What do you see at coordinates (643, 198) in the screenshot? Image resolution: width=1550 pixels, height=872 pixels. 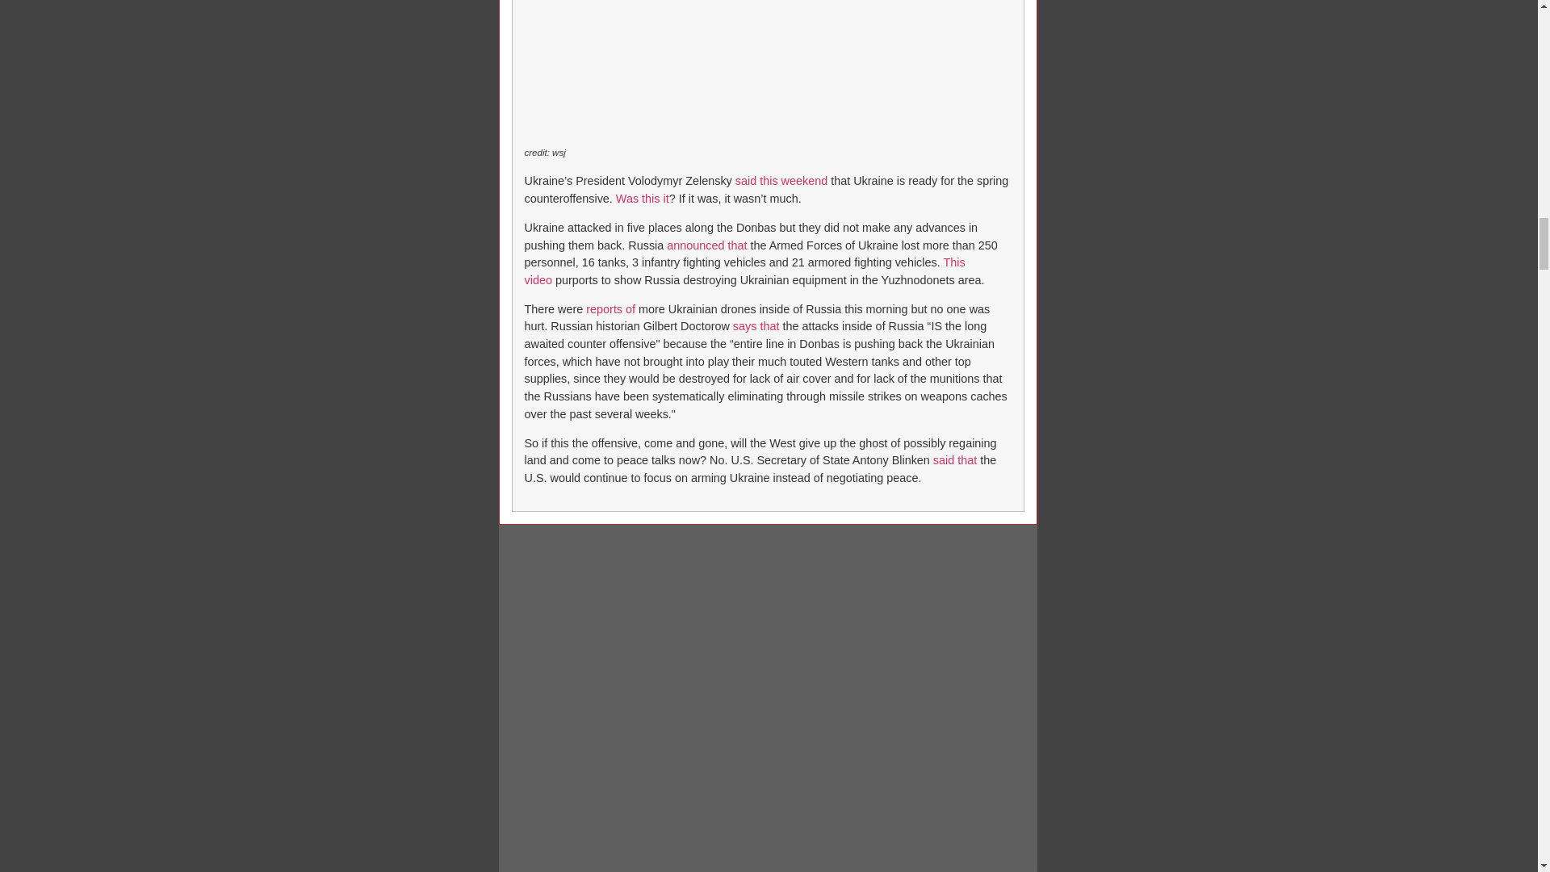 I see `Was this it` at bounding box center [643, 198].